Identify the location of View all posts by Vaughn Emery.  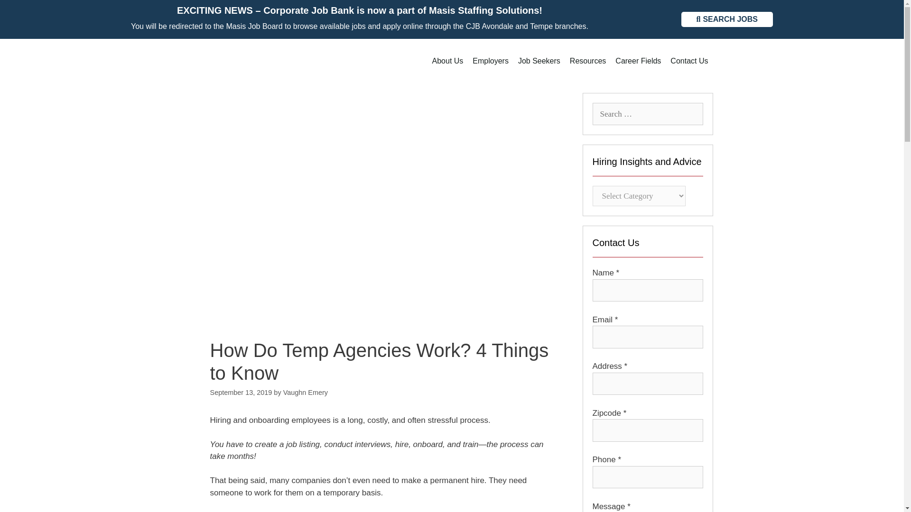
(306, 392).